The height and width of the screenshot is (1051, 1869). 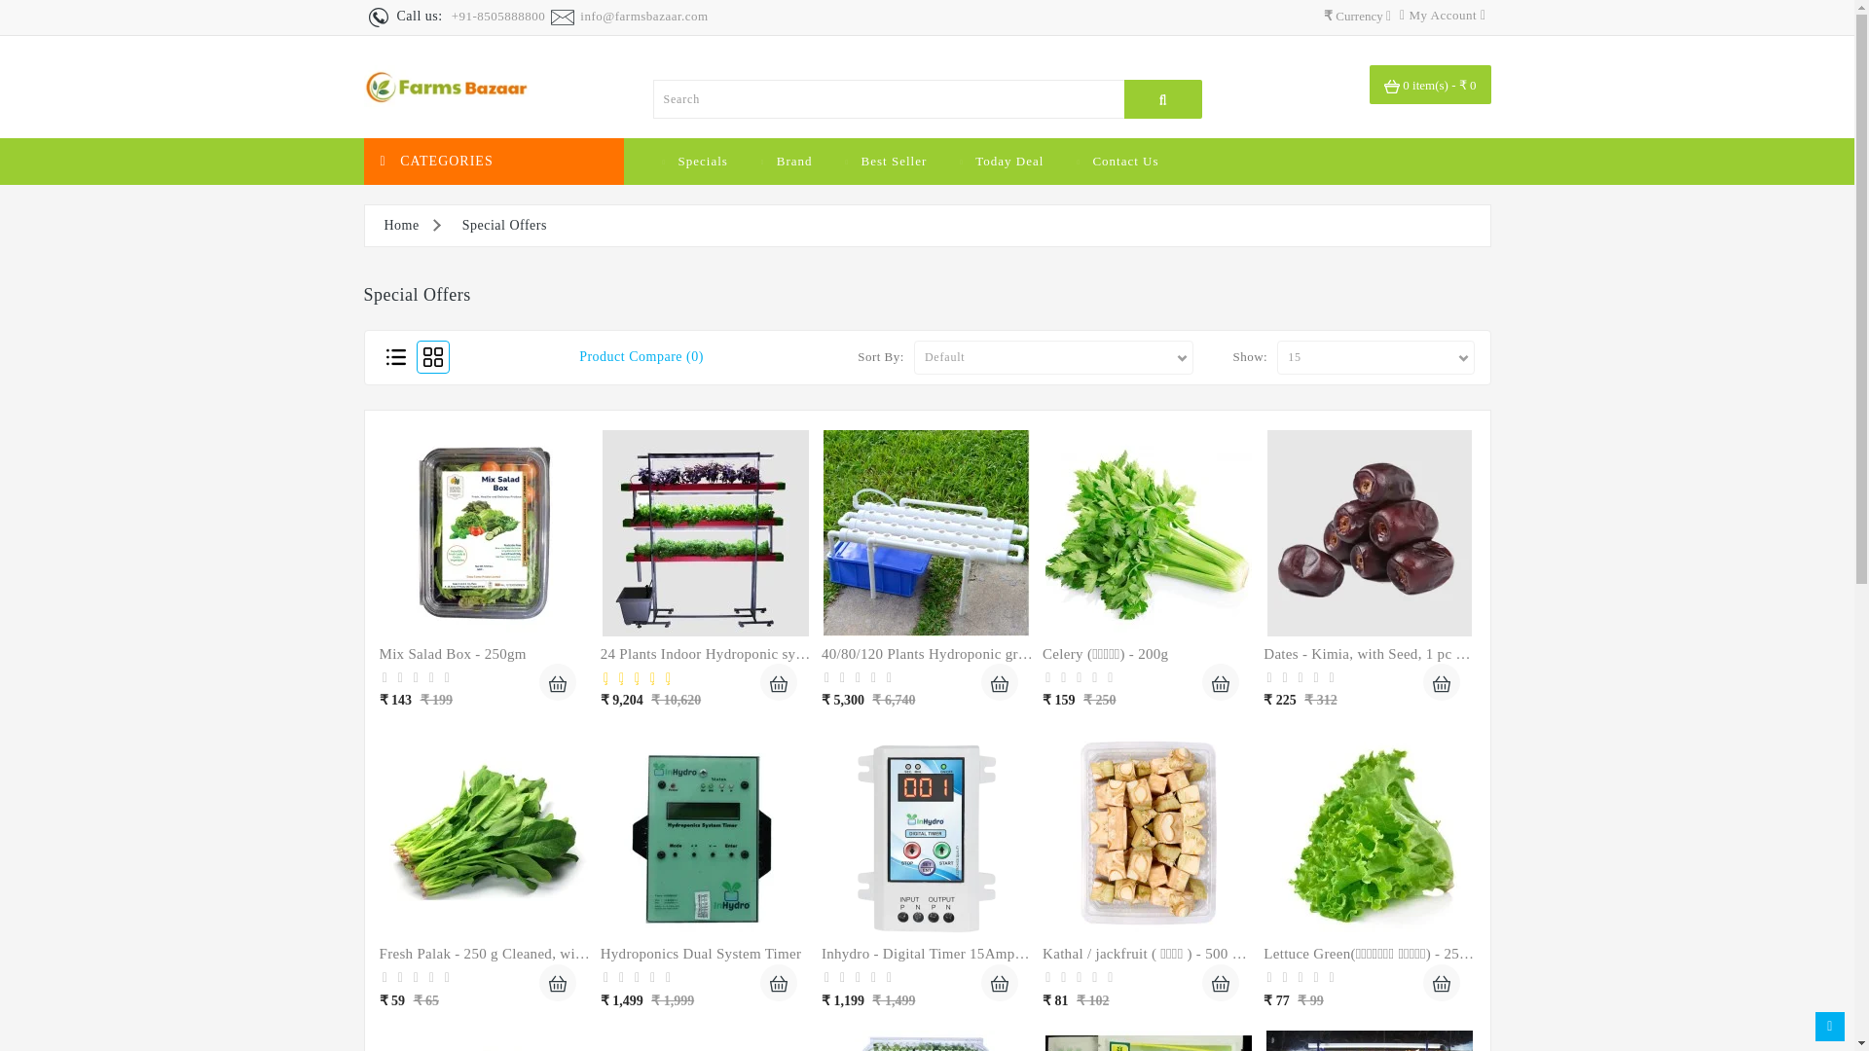 I want to click on My Account, so click(x=1443, y=14).